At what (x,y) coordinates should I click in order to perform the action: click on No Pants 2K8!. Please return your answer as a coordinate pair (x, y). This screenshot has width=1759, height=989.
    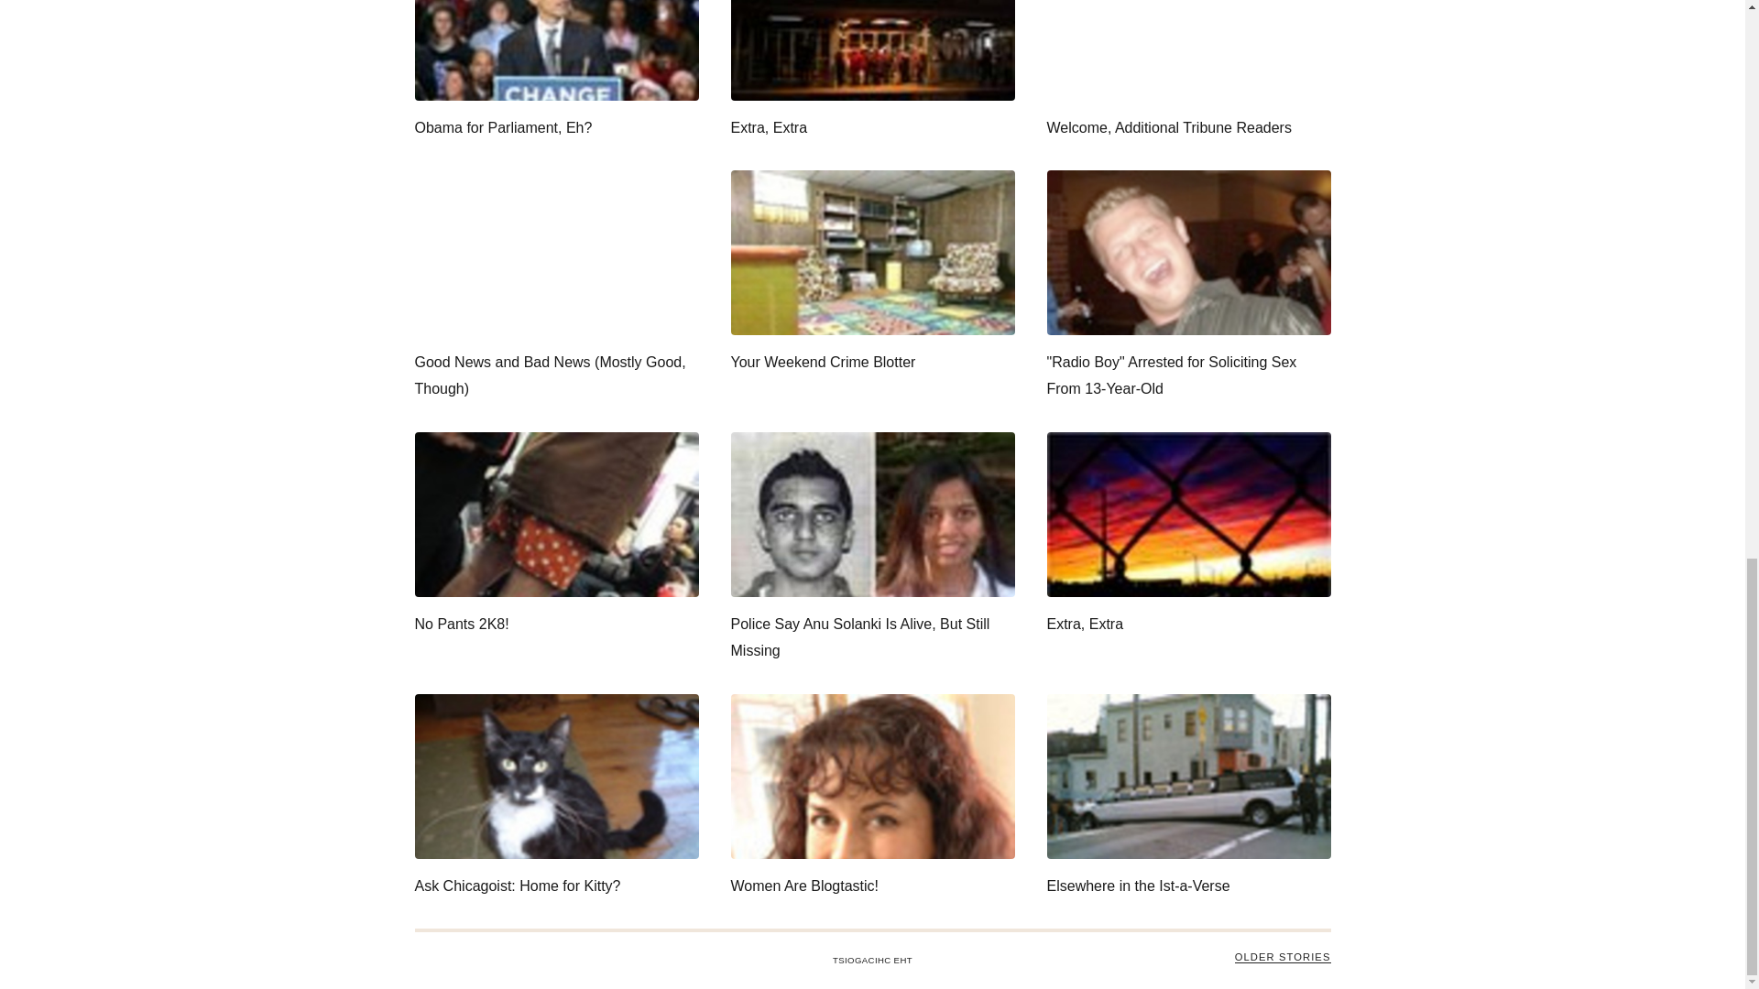
    Looking at the image, I should click on (555, 535).